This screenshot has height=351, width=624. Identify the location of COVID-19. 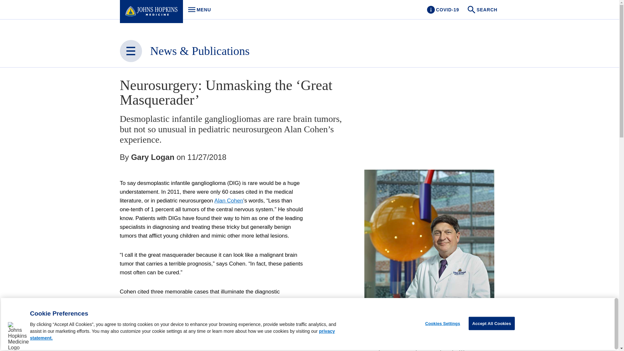
(443, 10).